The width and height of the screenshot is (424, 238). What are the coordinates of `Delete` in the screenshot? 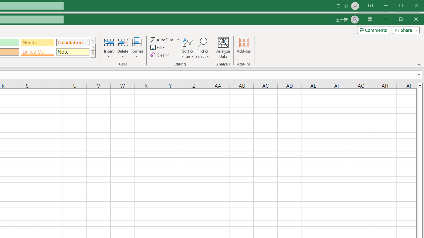 It's located at (123, 48).